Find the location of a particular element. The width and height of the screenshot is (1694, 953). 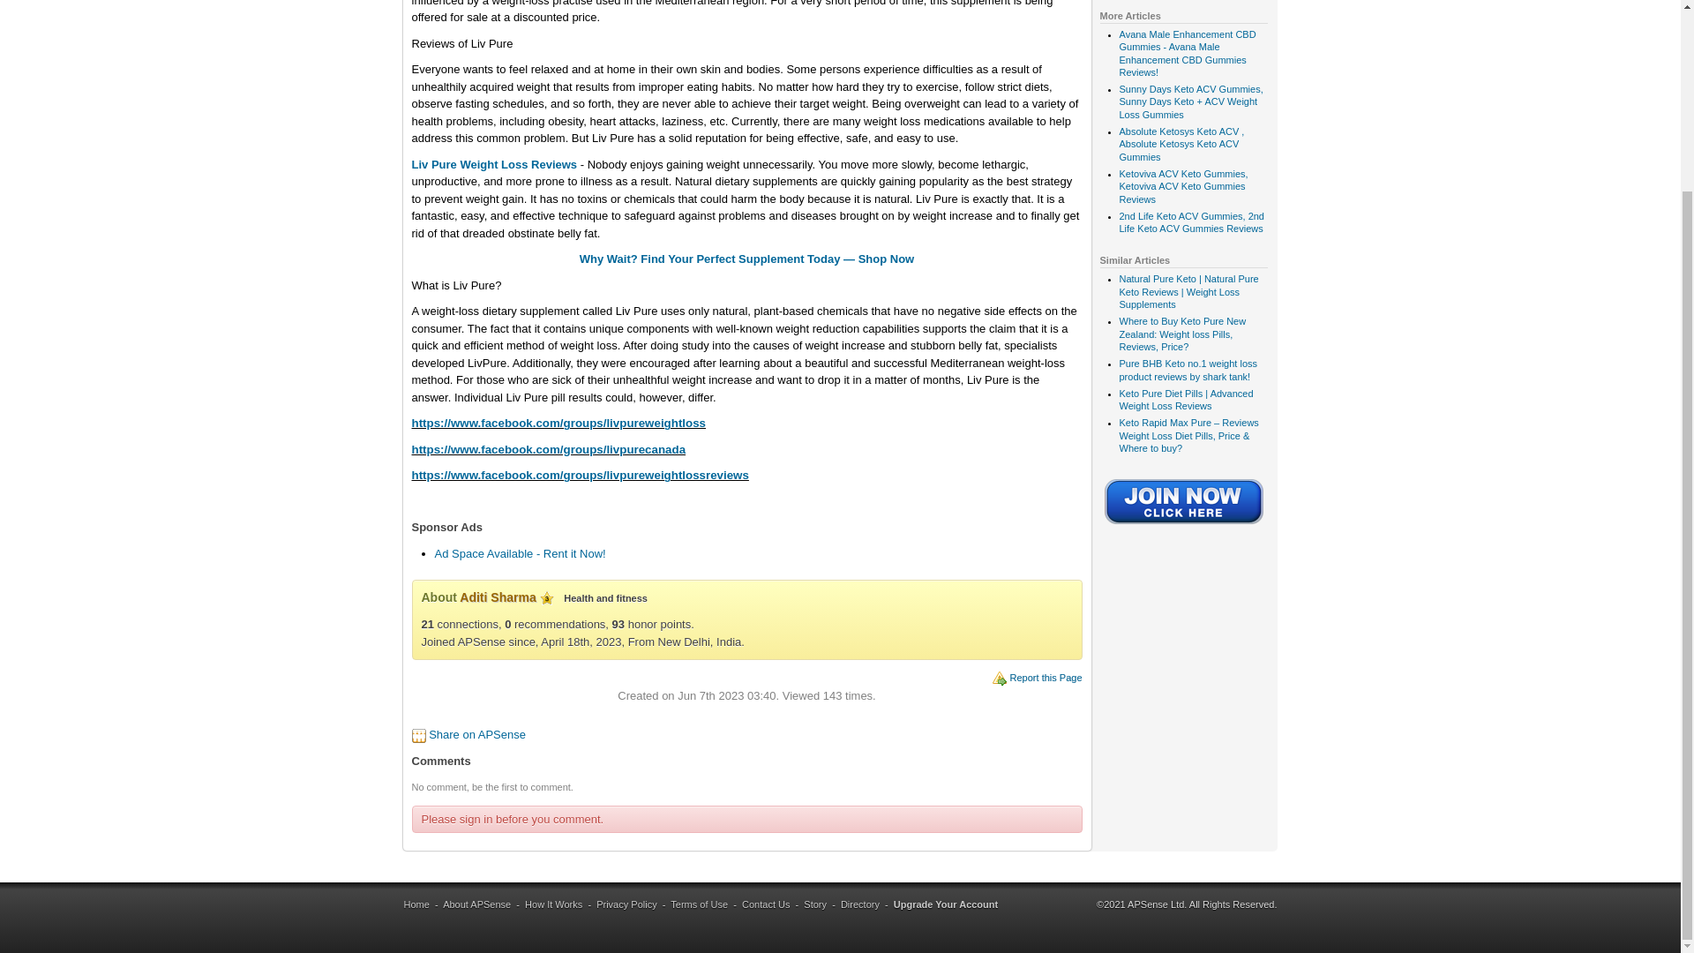

Join APSense Social Network is located at coordinates (1184, 525).